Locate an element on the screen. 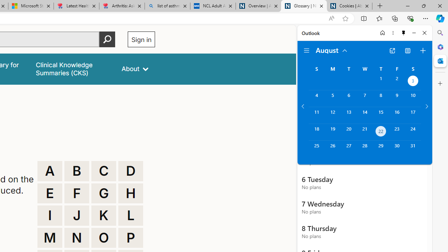  Sunday, August 11, 2024.  is located at coordinates (316, 115).